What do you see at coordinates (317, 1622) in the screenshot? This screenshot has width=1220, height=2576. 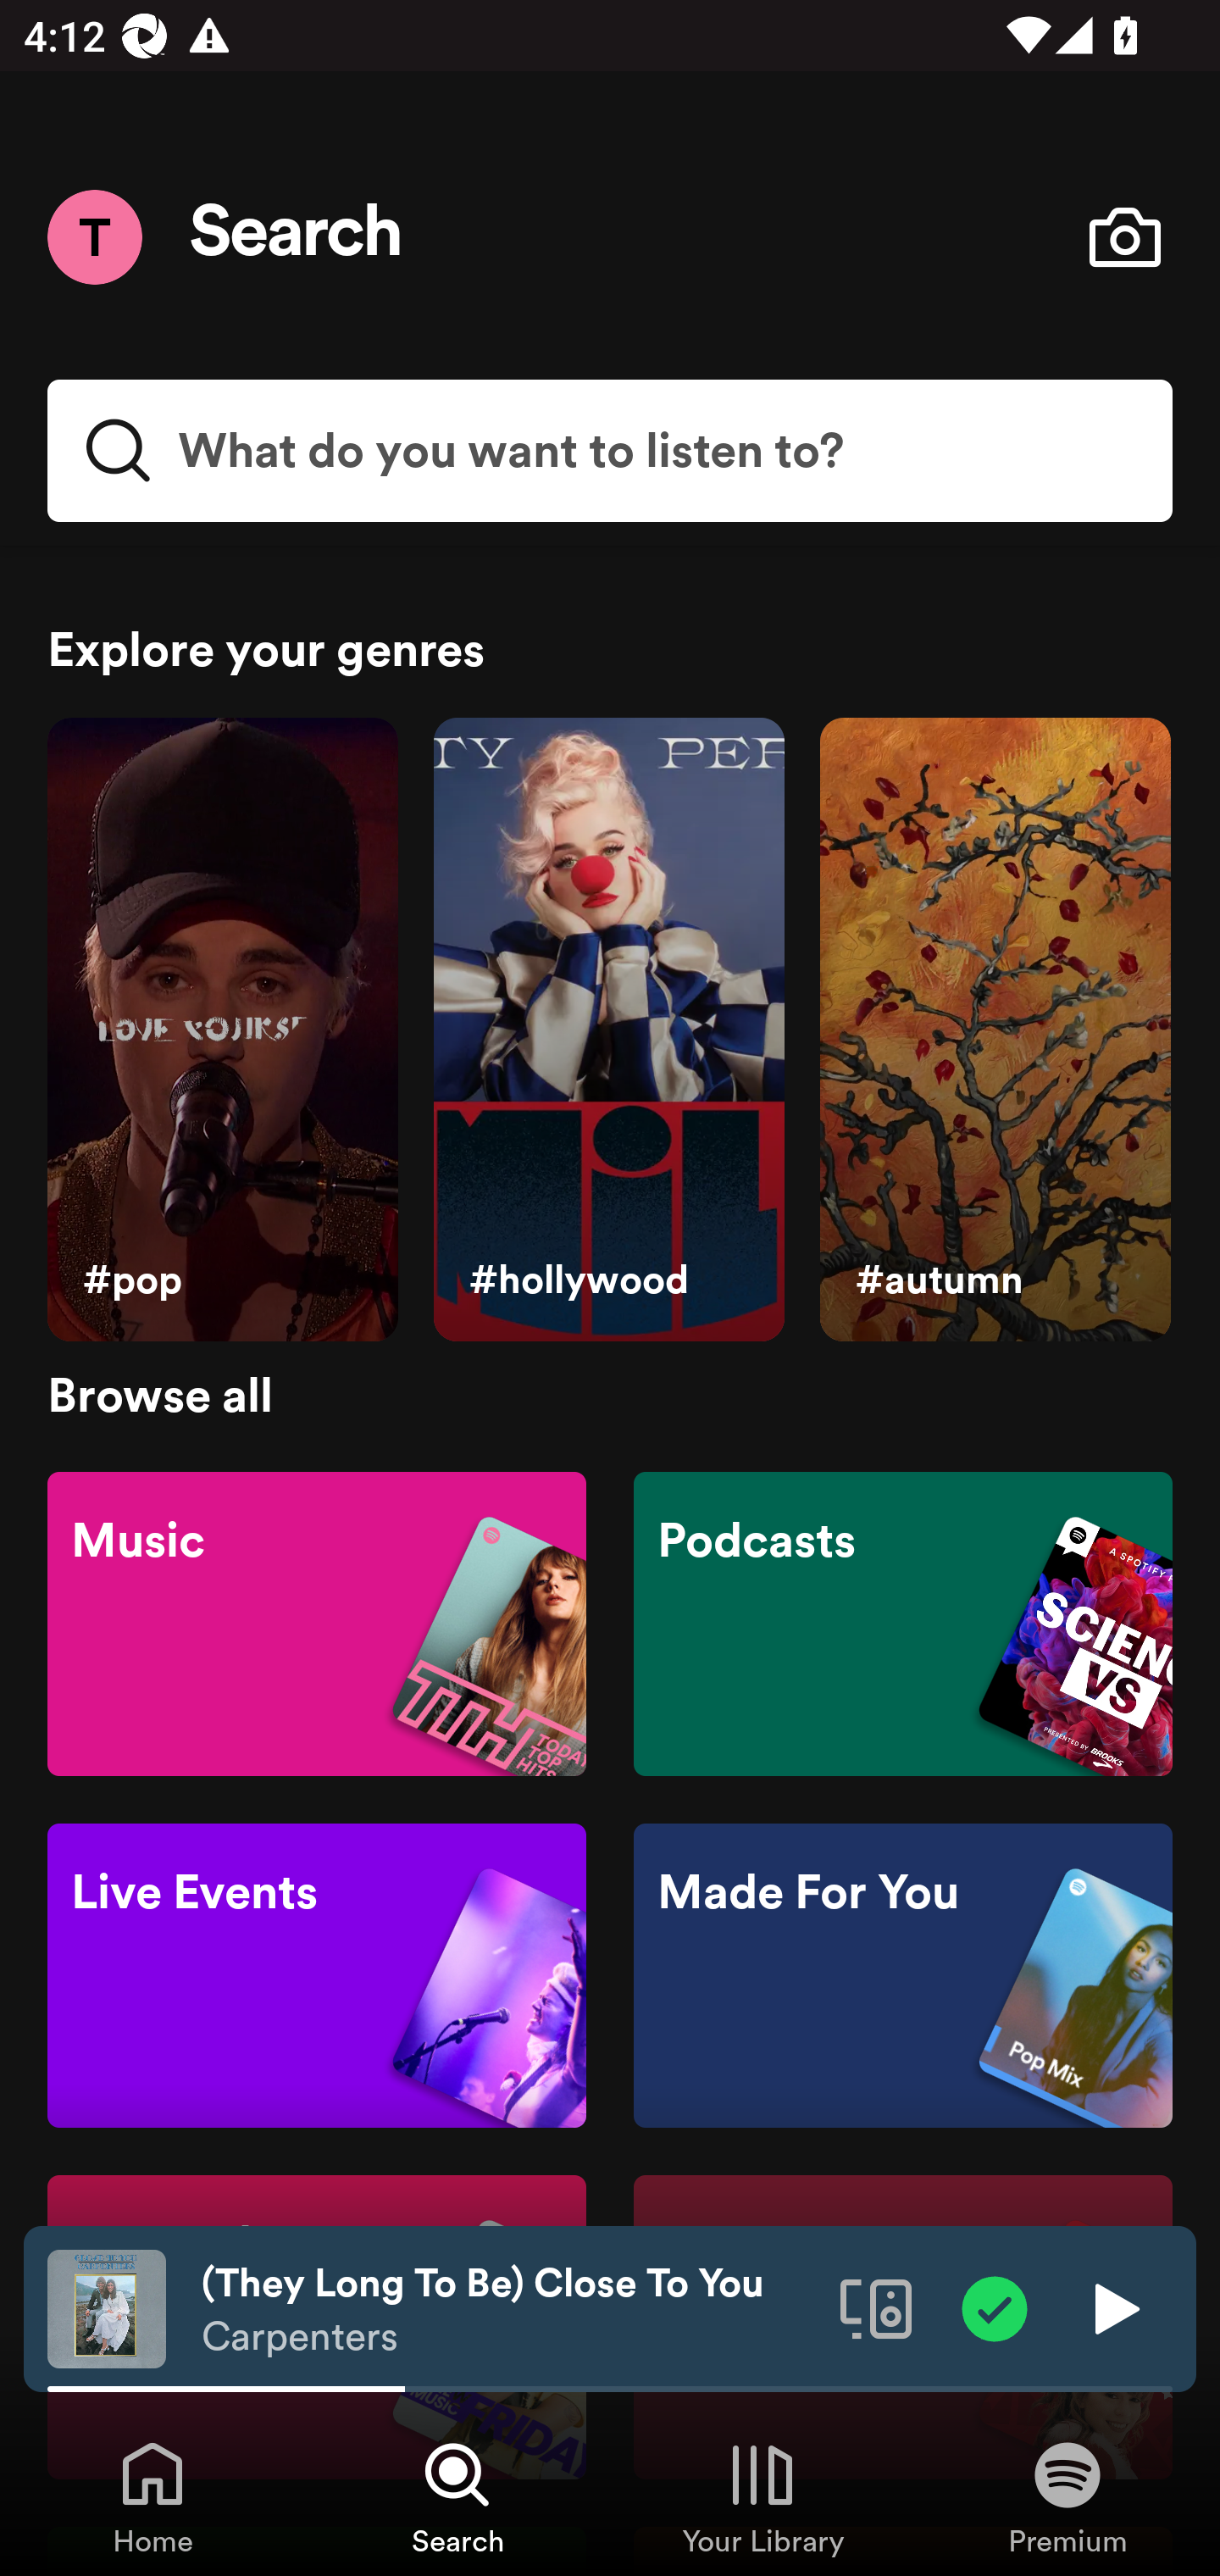 I see `Music` at bounding box center [317, 1622].